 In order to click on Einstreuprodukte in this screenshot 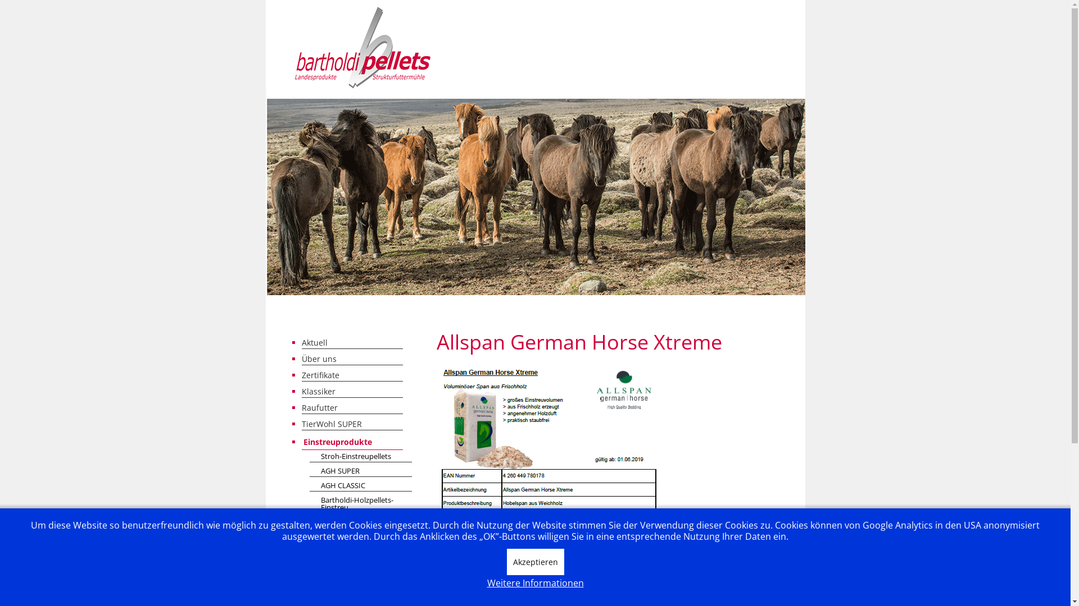, I will do `click(352, 442)`.